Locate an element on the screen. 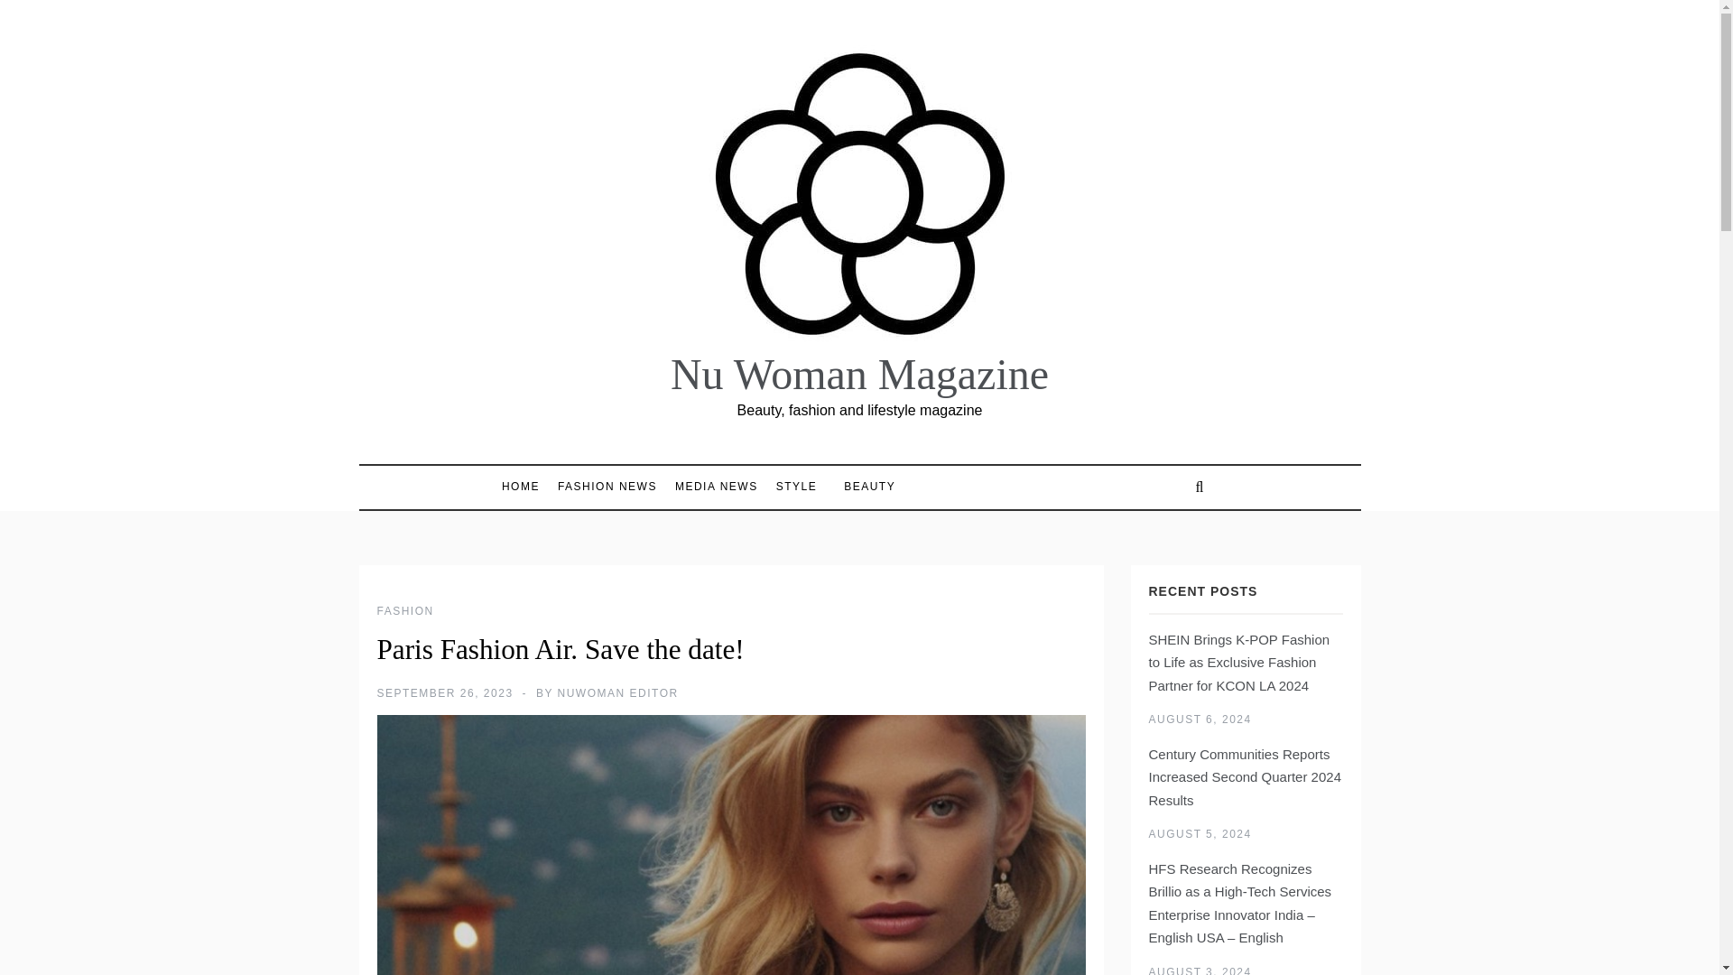 Image resolution: width=1733 pixels, height=975 pixels. HOME is located at coordinates (525, 487).